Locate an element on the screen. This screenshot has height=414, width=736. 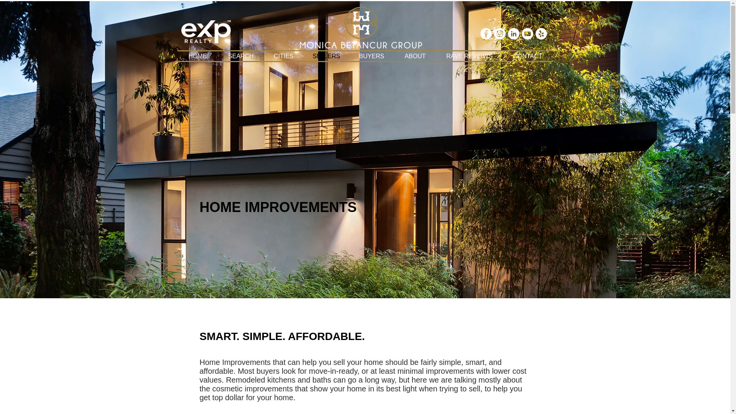
BUYERS is located at coordinates (372, 56).